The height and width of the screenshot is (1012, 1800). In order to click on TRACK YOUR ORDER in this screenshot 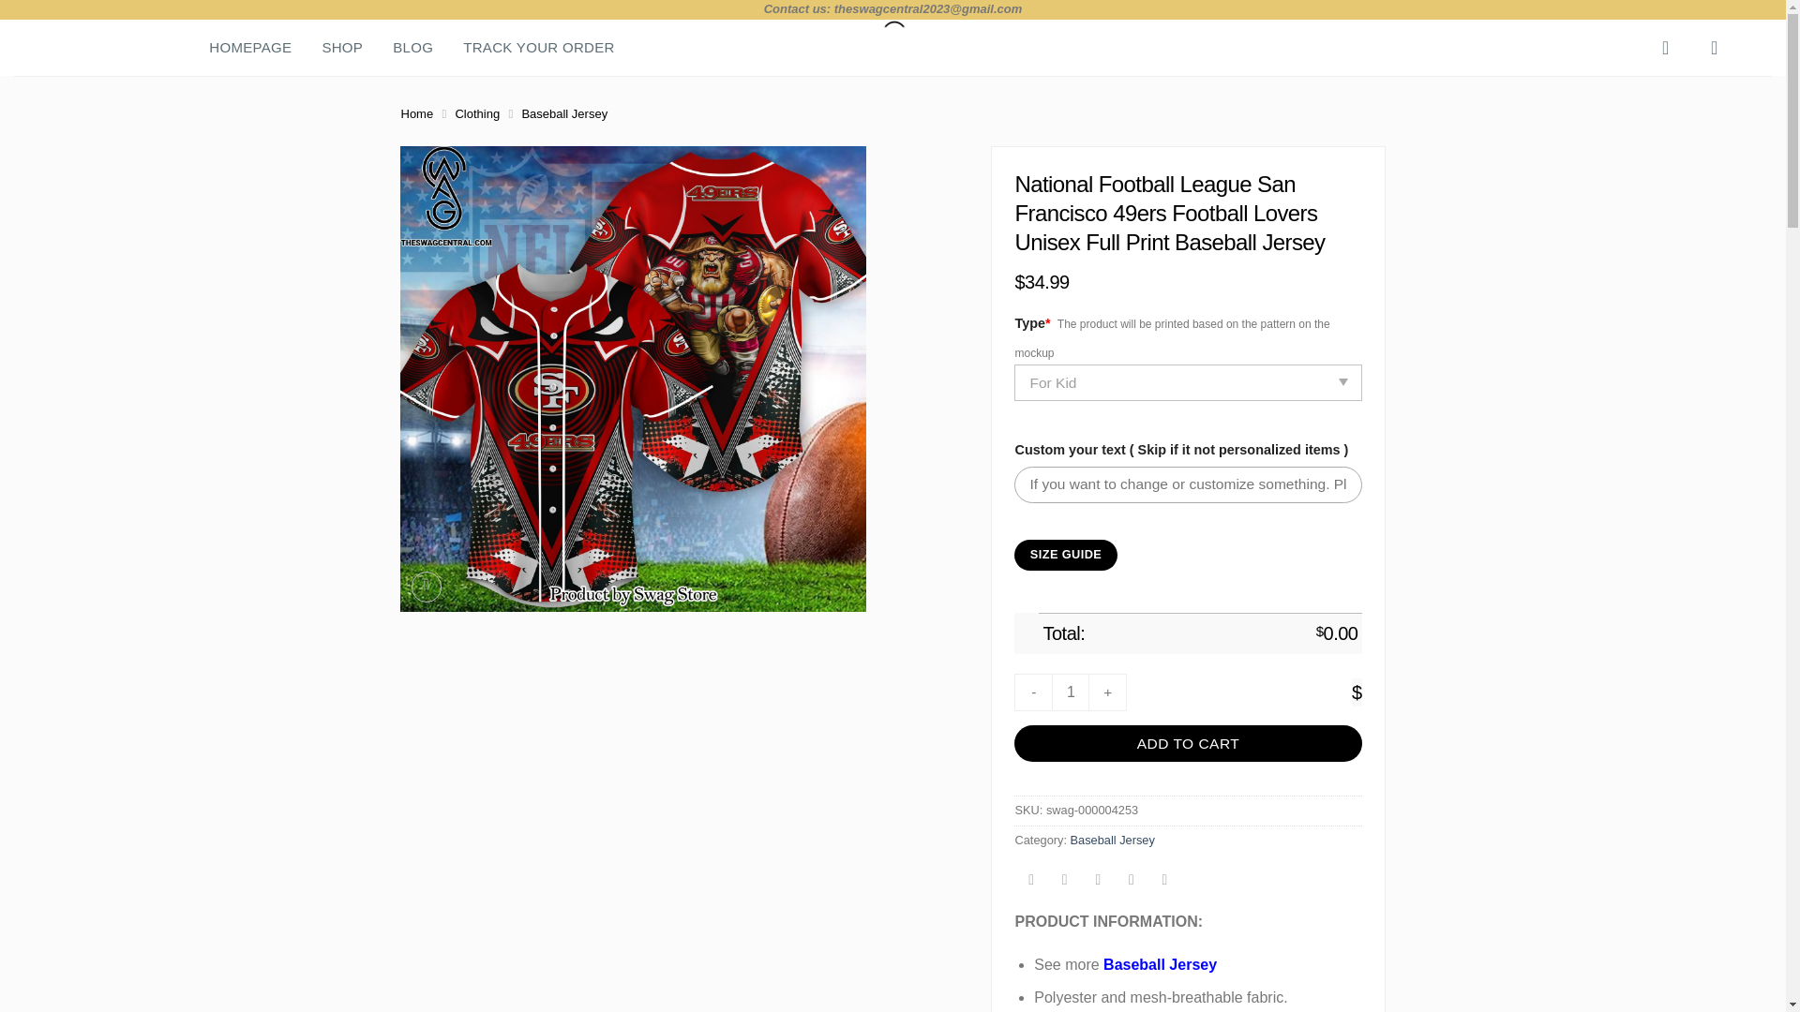, I will do `click(538, 48)`.